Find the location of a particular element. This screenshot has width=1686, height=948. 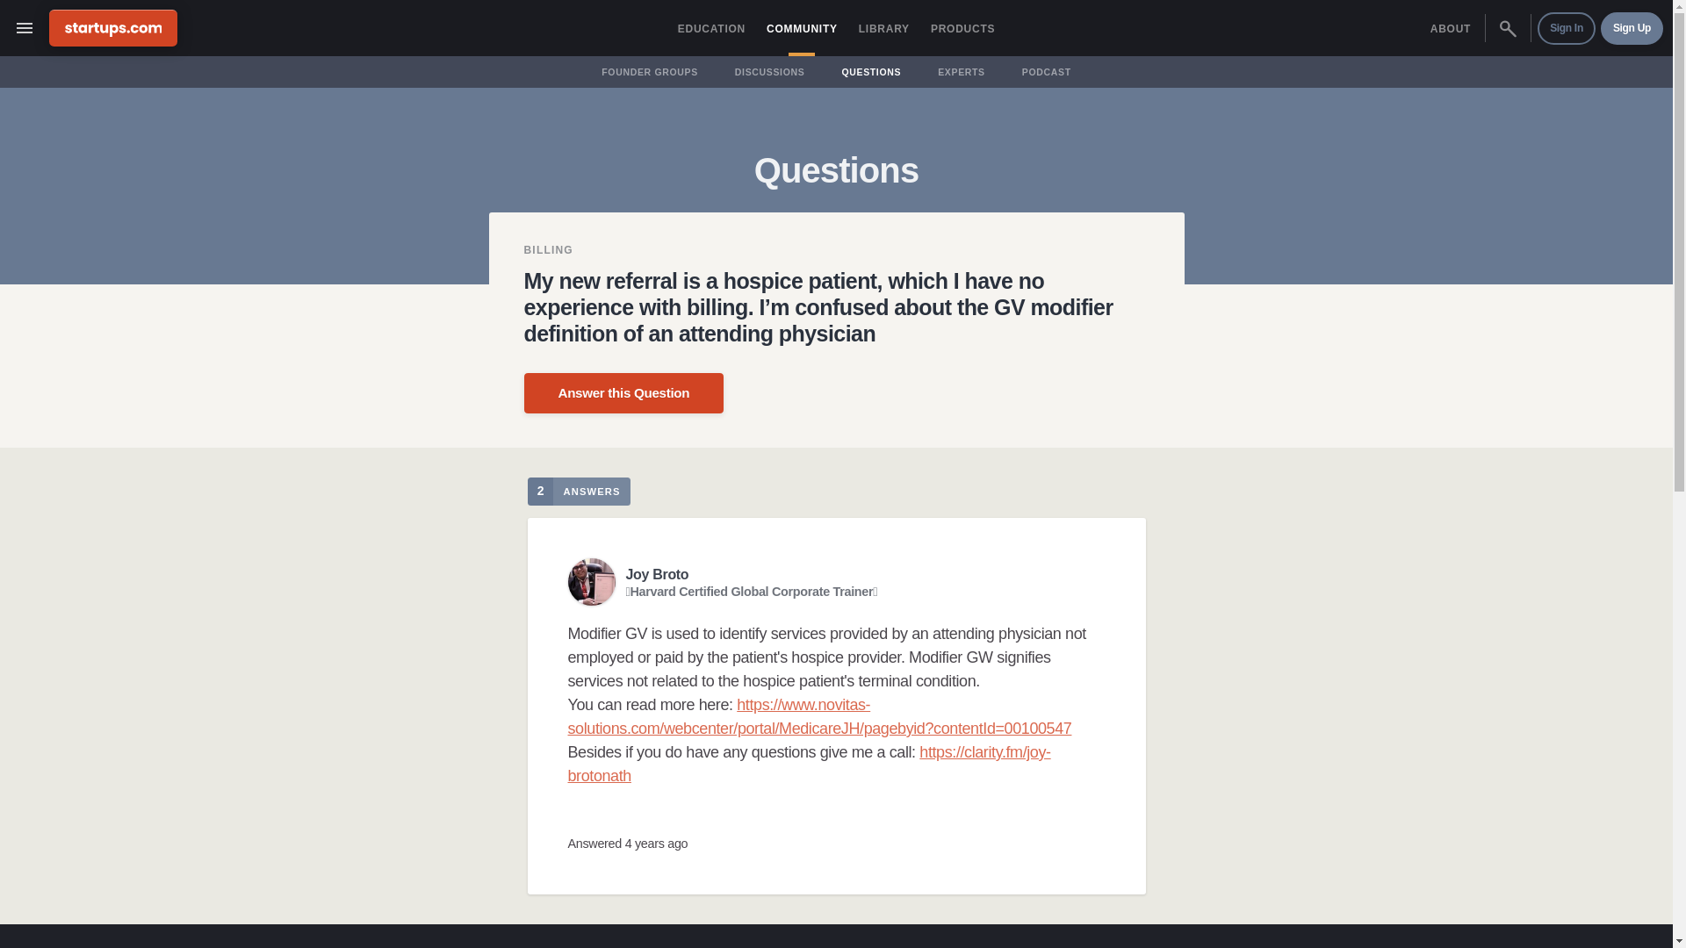

PODCAST is located at coordinates (1047, 72).